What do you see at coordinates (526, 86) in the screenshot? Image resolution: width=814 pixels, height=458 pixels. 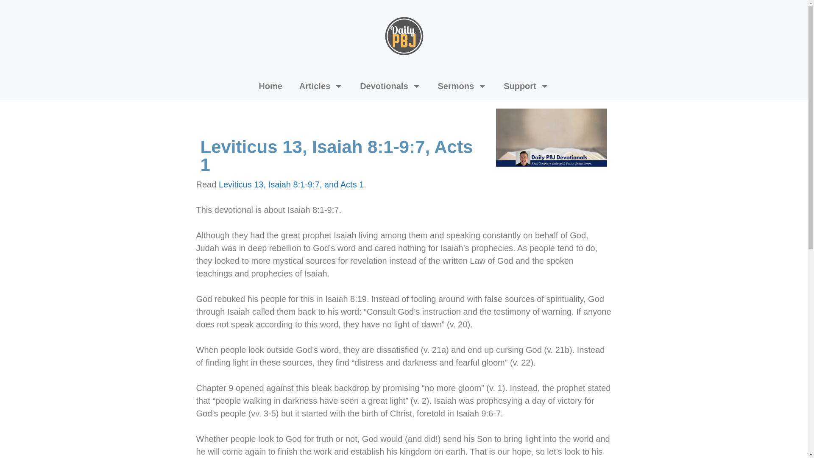 I see `Support` at bounding box center [526, 86].